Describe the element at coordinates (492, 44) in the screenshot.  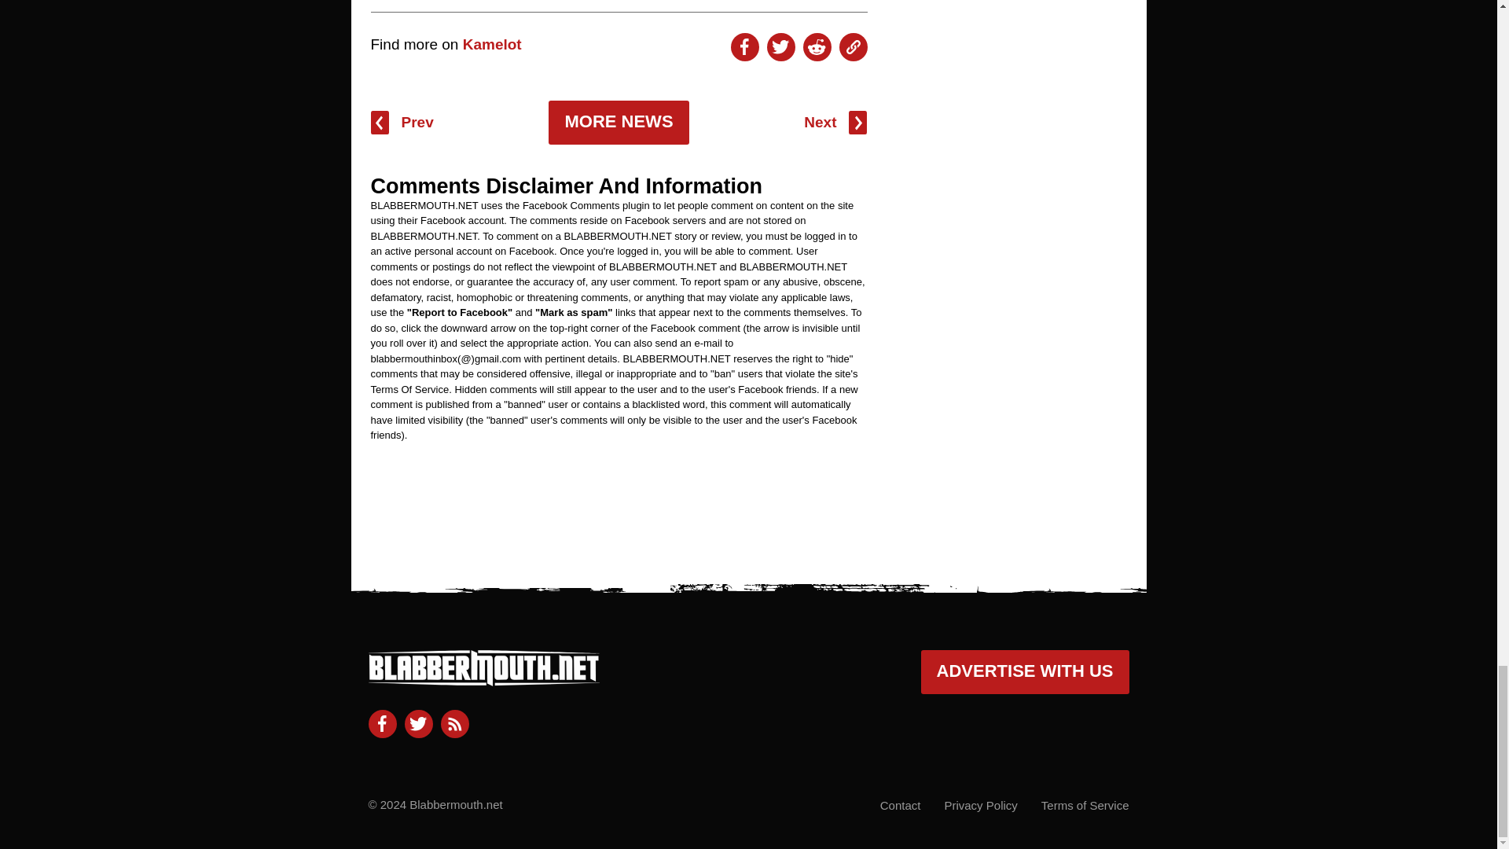
I see `Kamelot` at that location.